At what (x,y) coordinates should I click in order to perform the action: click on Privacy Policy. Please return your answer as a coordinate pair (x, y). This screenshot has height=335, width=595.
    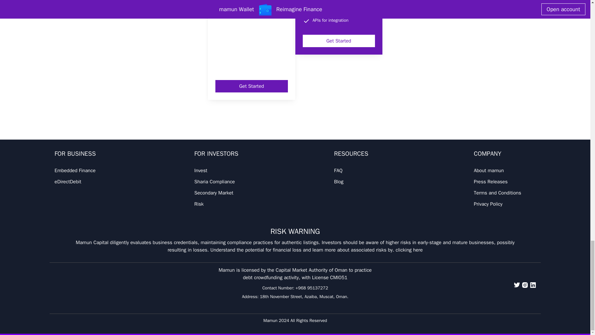
    Looking at the image, I should click on (488, 204).